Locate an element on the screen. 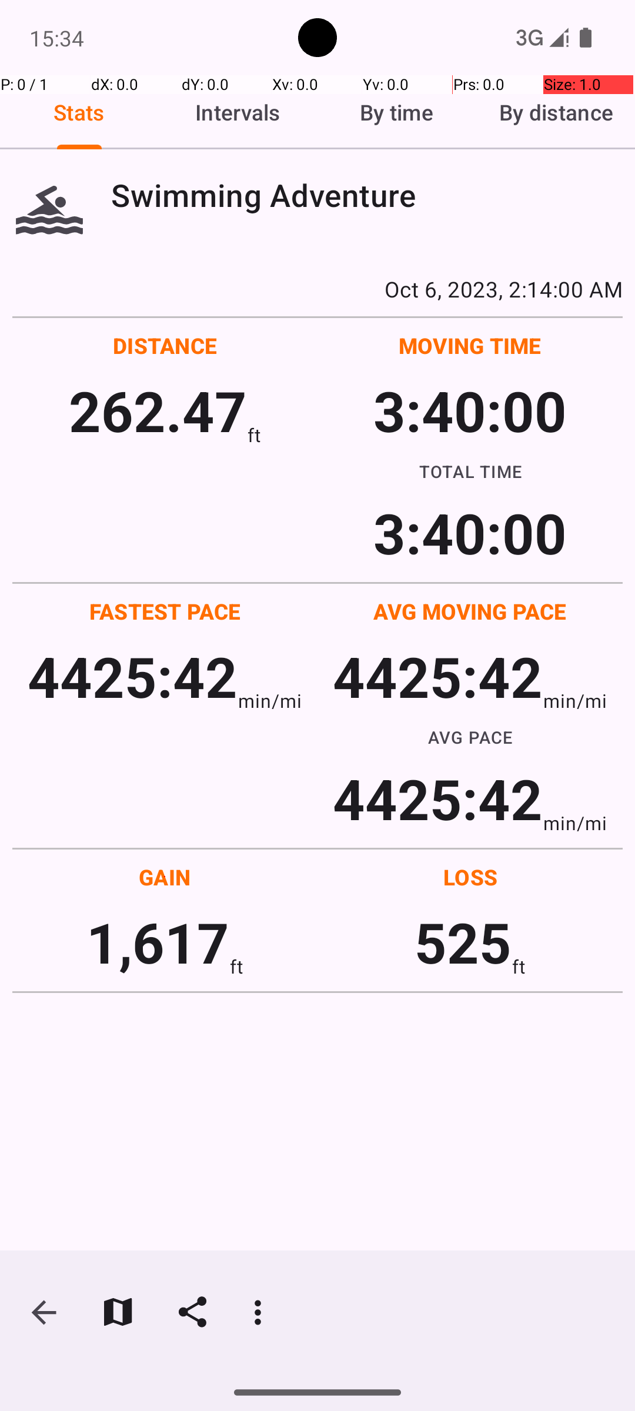 The width and height of the screenshot is (635, 1411). 4425:42 is located at coordinates (133, 676).